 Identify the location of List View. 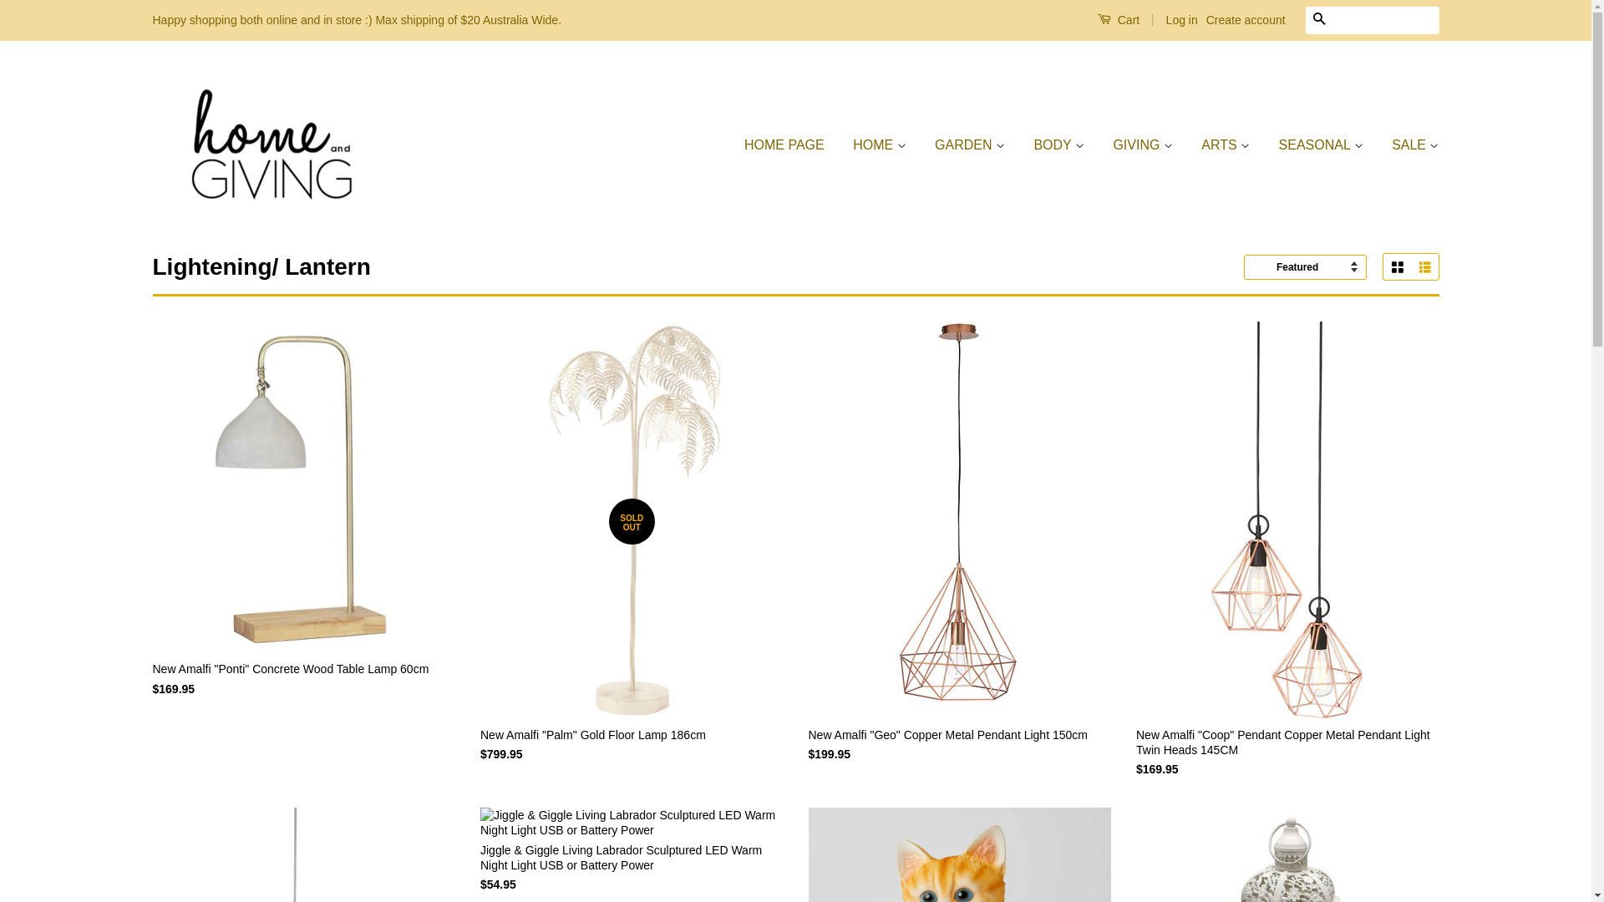
(1424, 267).